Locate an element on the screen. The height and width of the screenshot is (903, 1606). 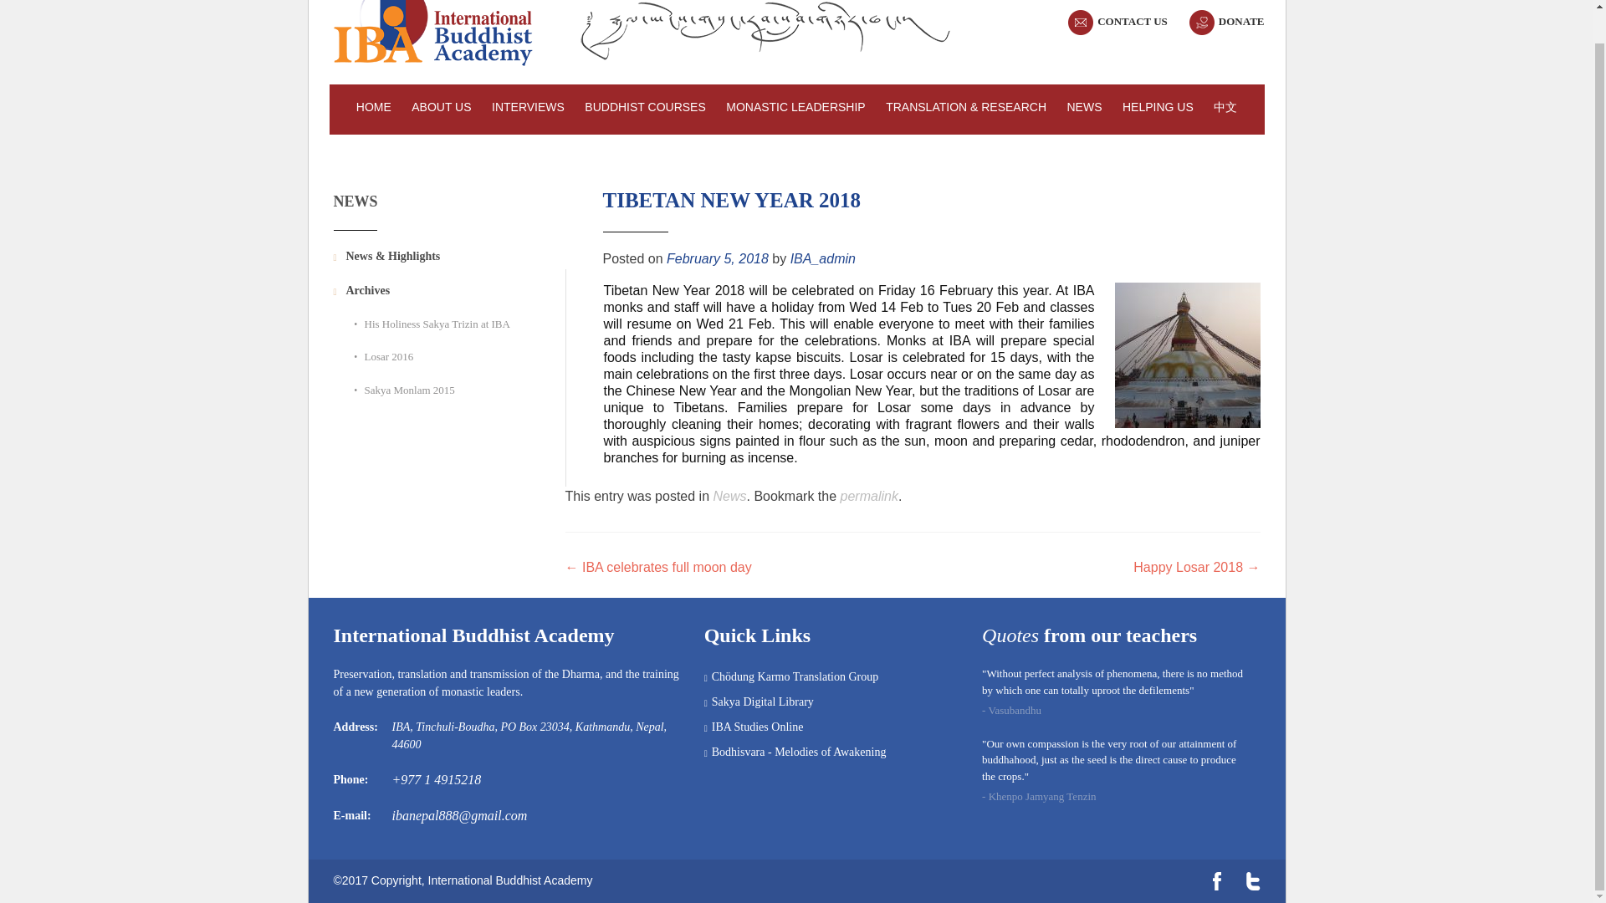
ABOUT US is located at coordinates (440, 109).